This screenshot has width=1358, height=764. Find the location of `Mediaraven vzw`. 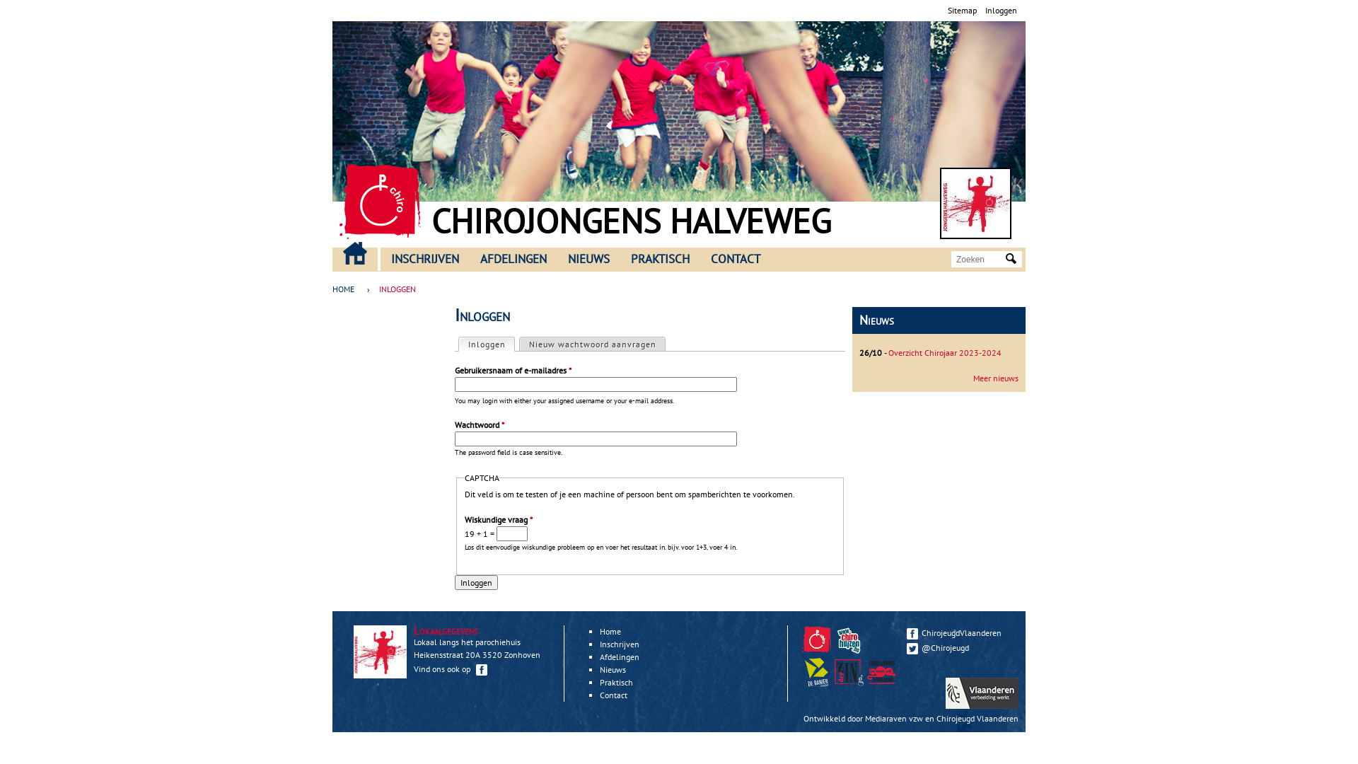

Mediaraven vzw is located at coordinates (894, 719).